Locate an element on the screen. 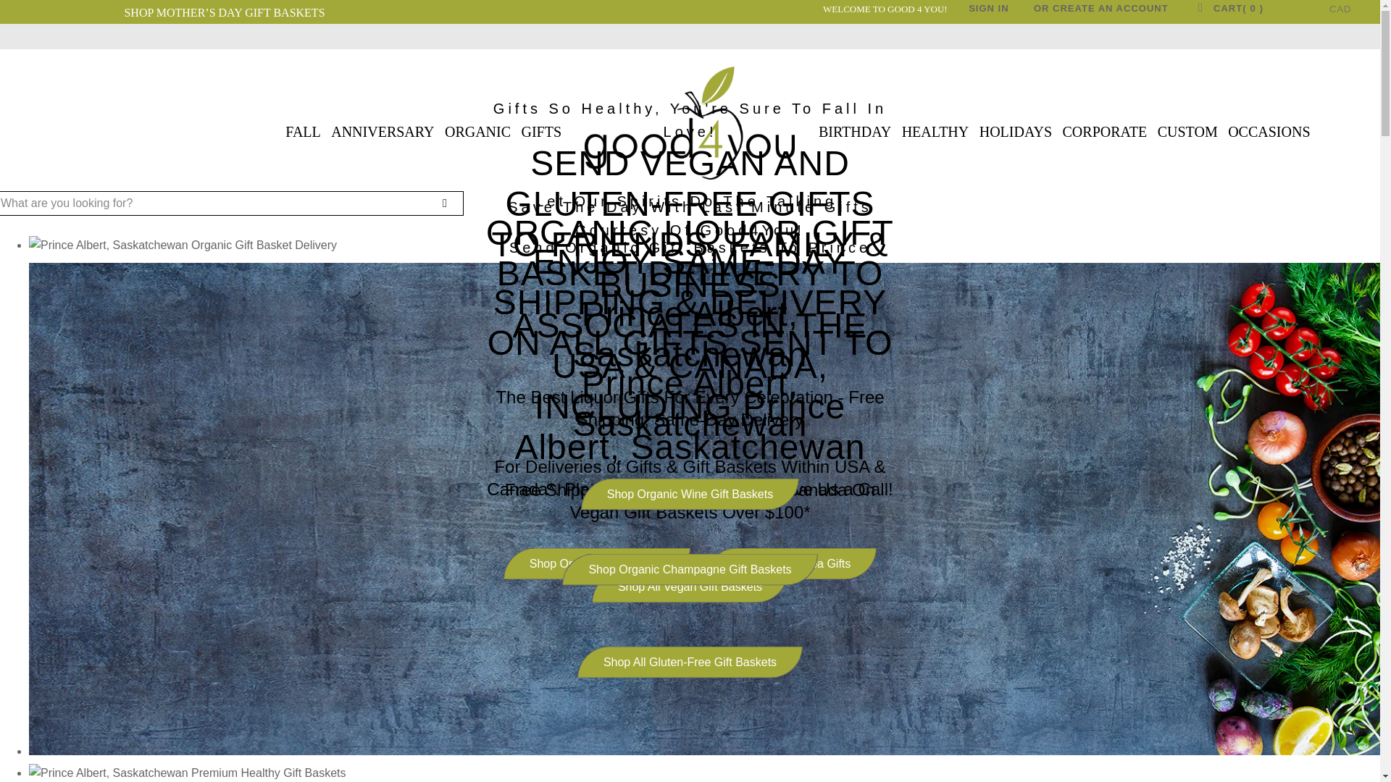 This screenshot has height=782, width=1391. My Account  is located at coordinates (988, 12).